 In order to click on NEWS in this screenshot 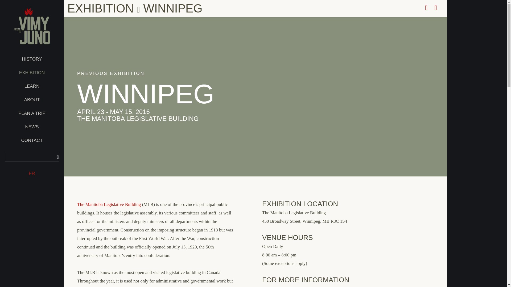, I will do `click(32, 127)`.